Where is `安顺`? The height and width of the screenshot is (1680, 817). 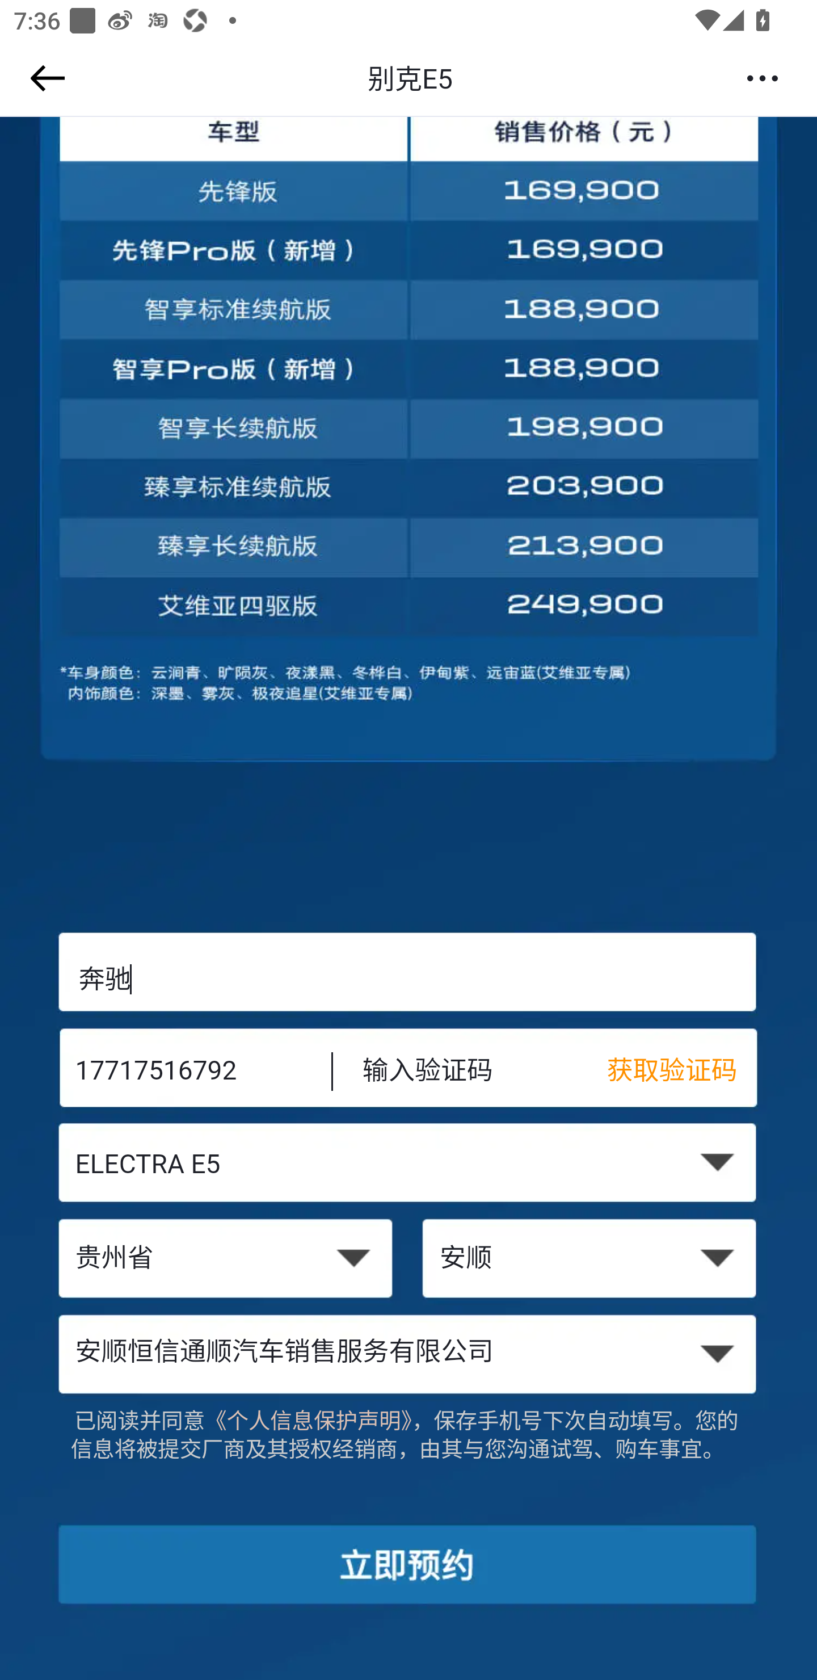 安顺 is located at coordinates (591, 1260).